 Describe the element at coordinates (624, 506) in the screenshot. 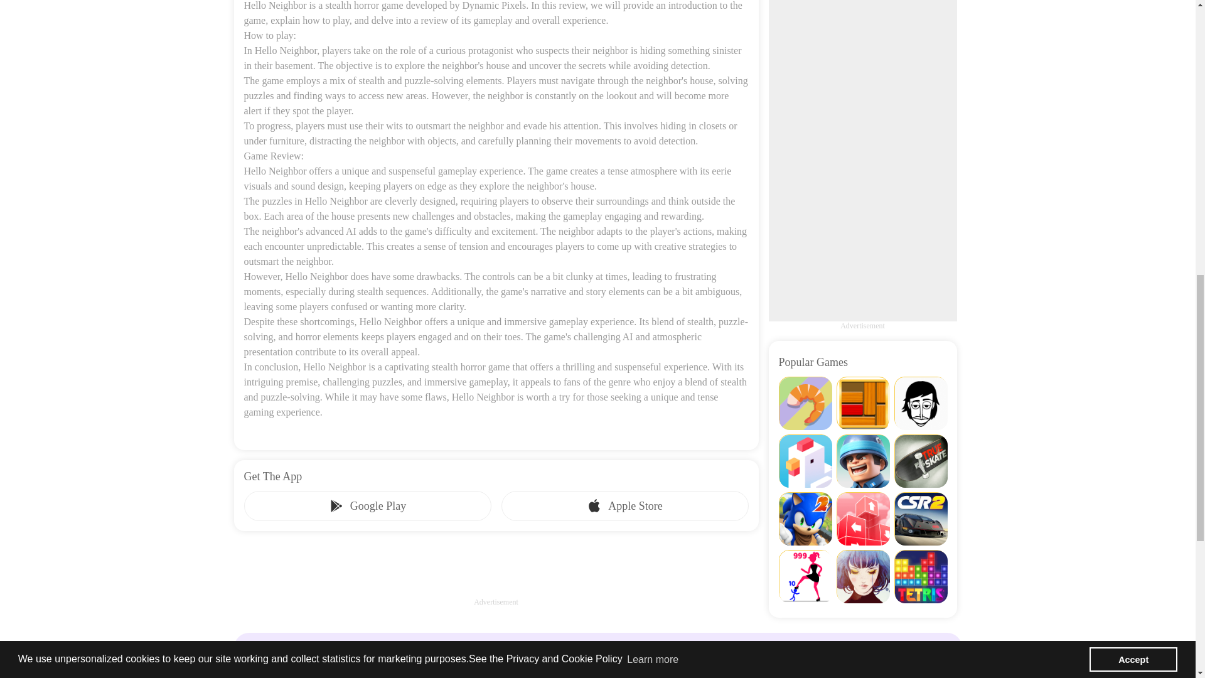

I see `Apple Store` at that location.